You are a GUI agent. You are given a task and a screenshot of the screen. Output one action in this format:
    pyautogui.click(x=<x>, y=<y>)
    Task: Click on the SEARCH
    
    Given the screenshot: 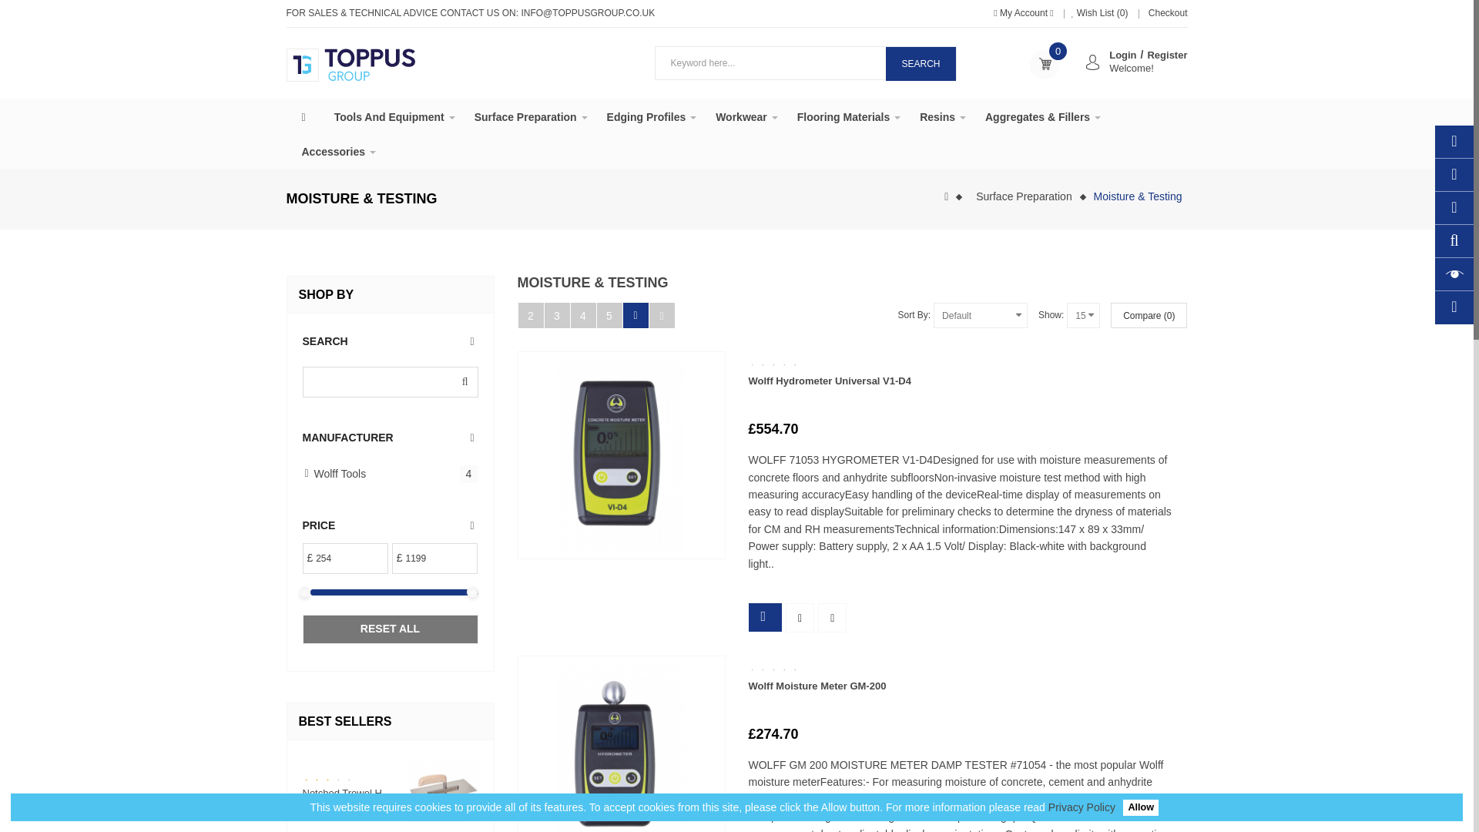 What is the action you would take?
    pyautogui.click(x=921, y=63)
    